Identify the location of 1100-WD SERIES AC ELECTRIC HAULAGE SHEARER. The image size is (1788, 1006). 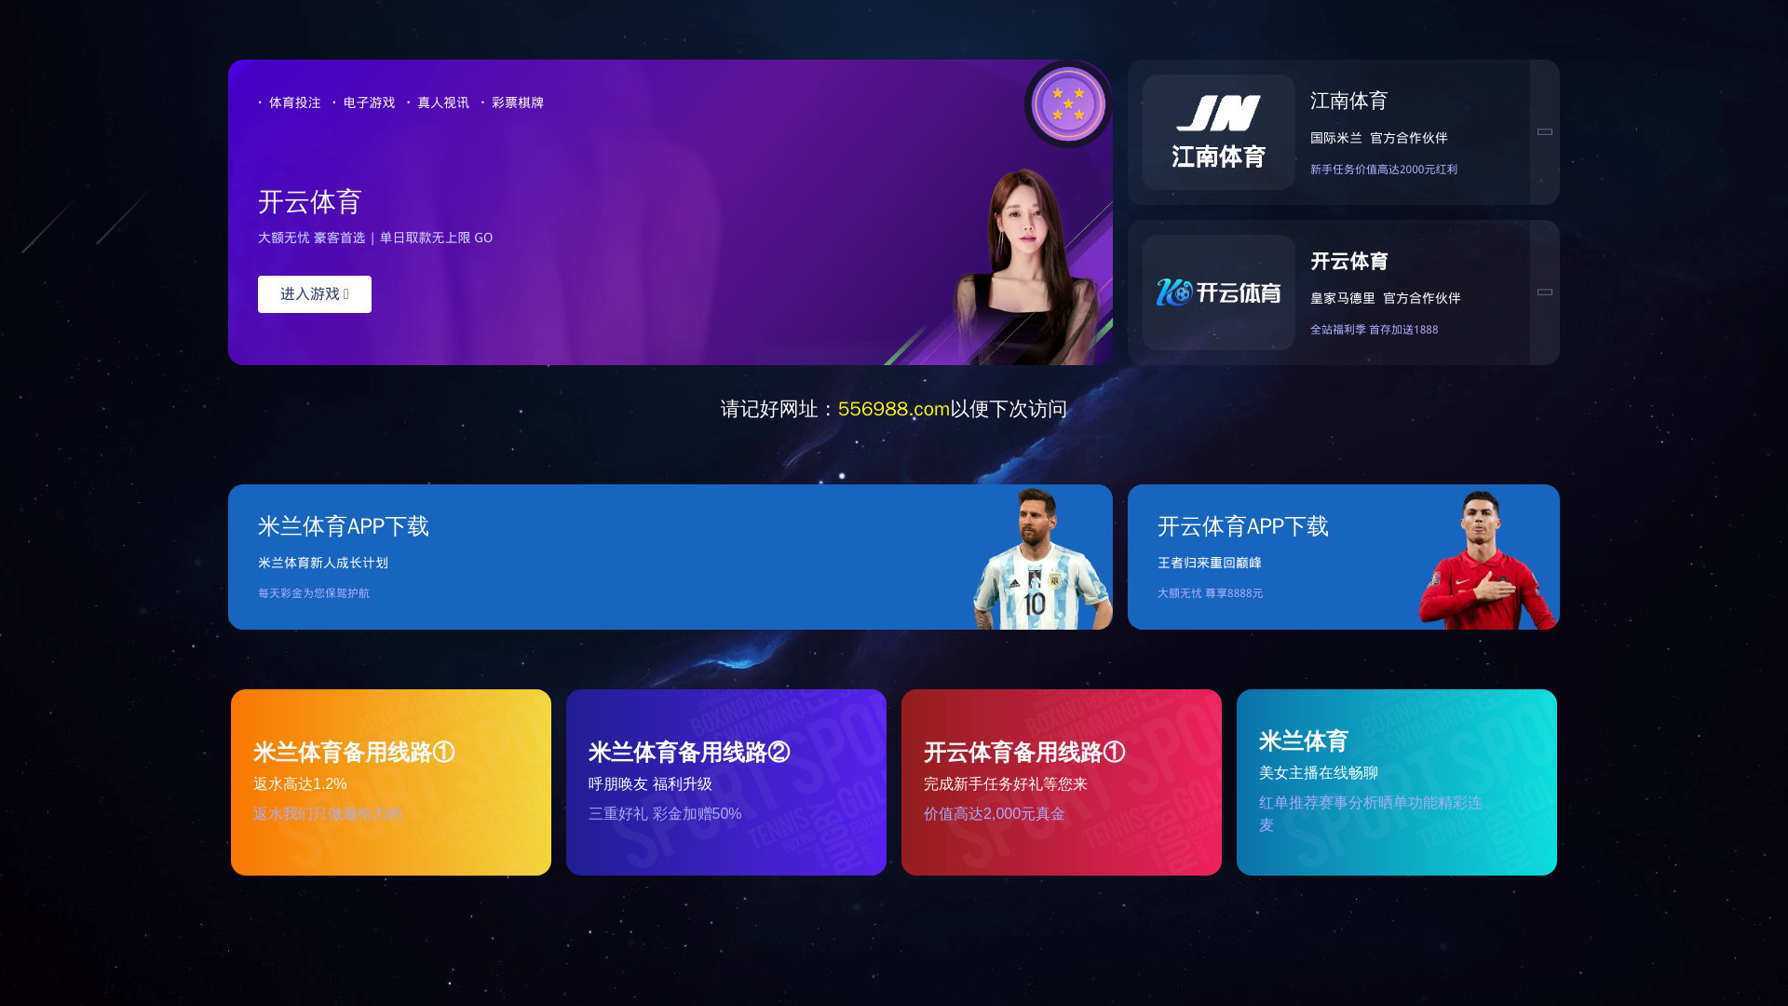
(335, 142).